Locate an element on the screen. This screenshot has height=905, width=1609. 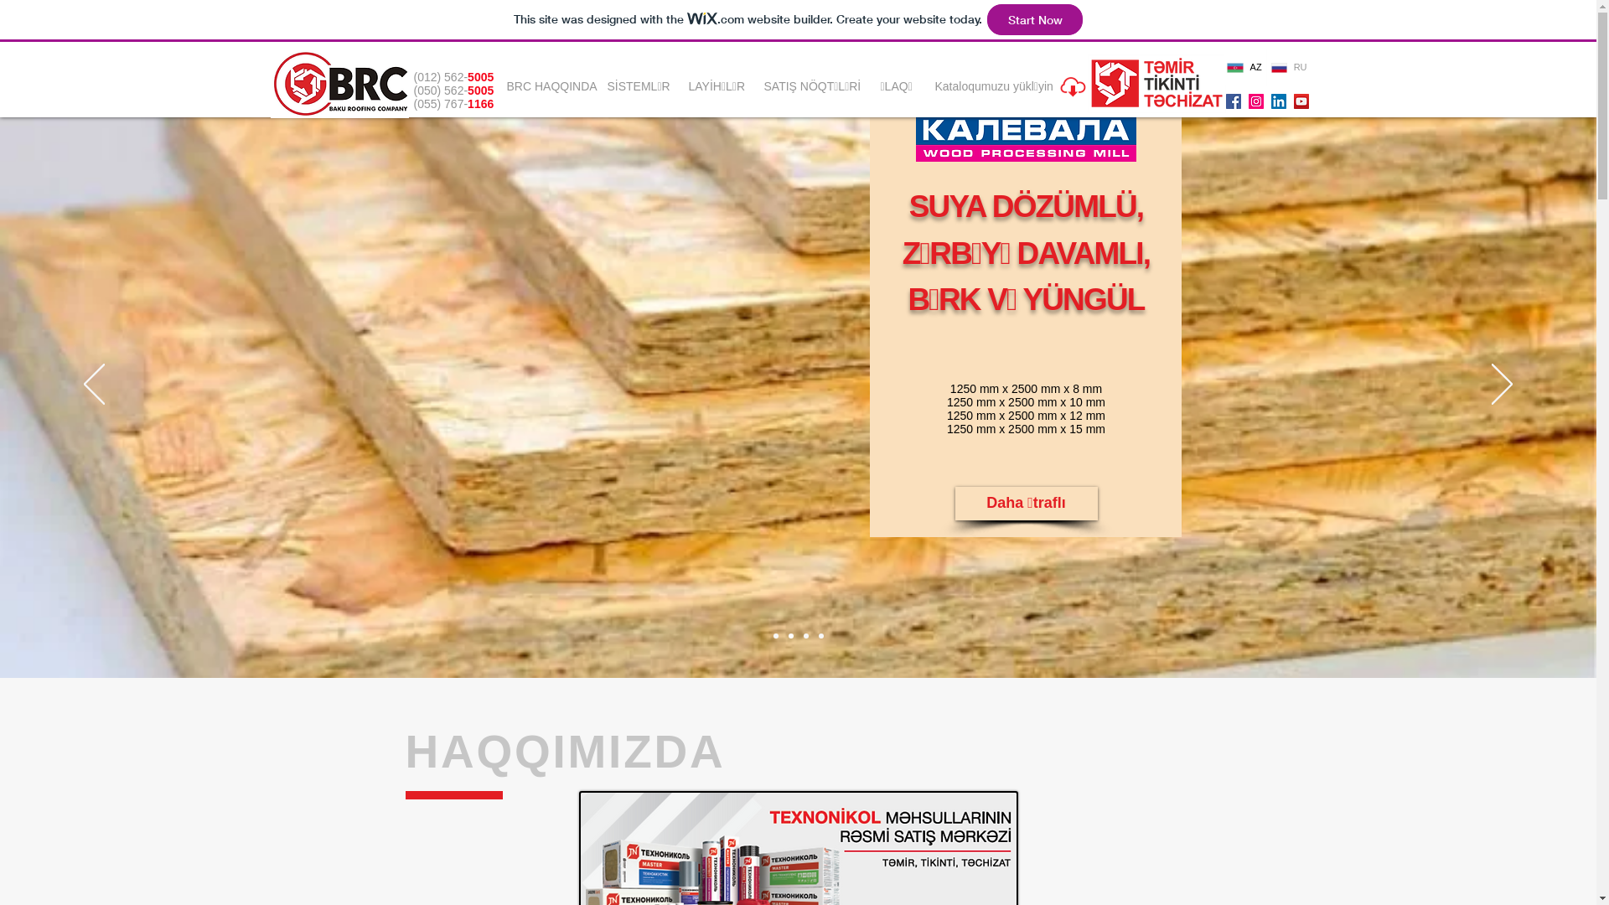
BRC HAQQINDA is located at coordinates (561, 87).